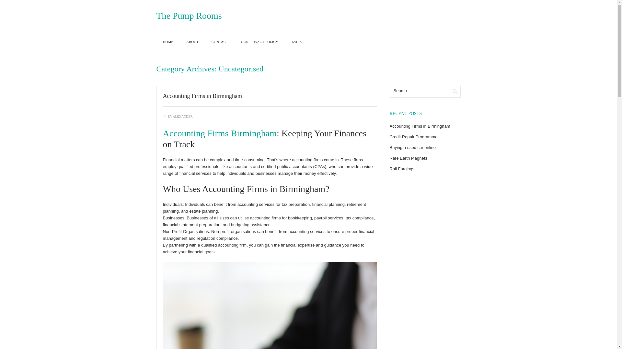 The image size is (622, 349). Describe the element at coordinates (202, 96) in the screenshot. I see `Permalink to Accounting Firms in Birmingham` at that location.